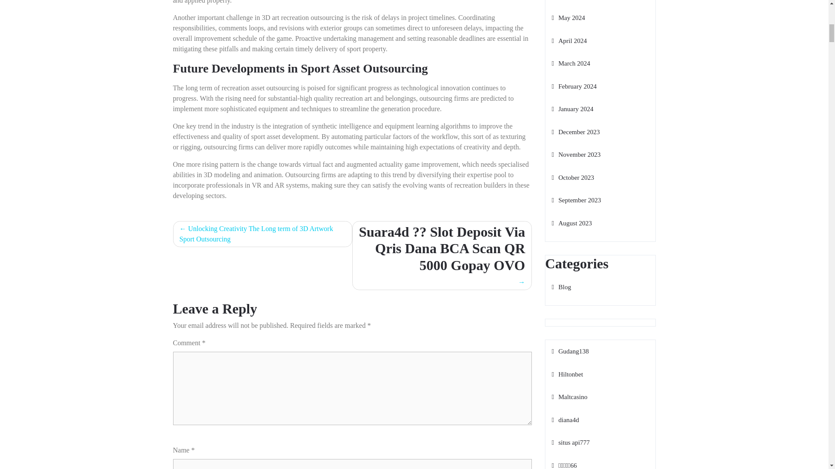 The height and width of the screenshot is (469, 835). What do you see at coordinates (575, 132) in the screenshot?
I see `December 2023` at bounding box center [575, 132].